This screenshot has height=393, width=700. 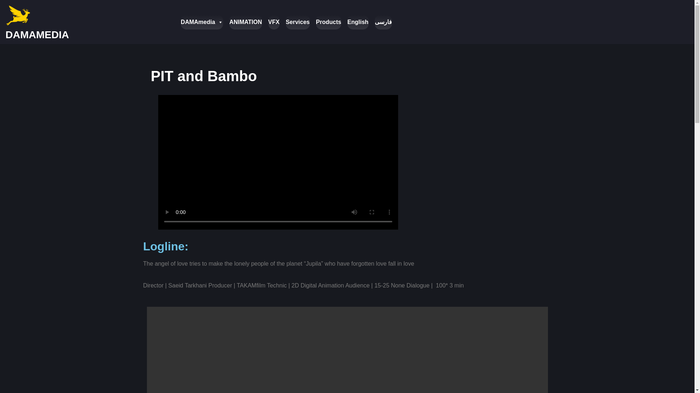 I want to click on English, so click(x=358, y=21).